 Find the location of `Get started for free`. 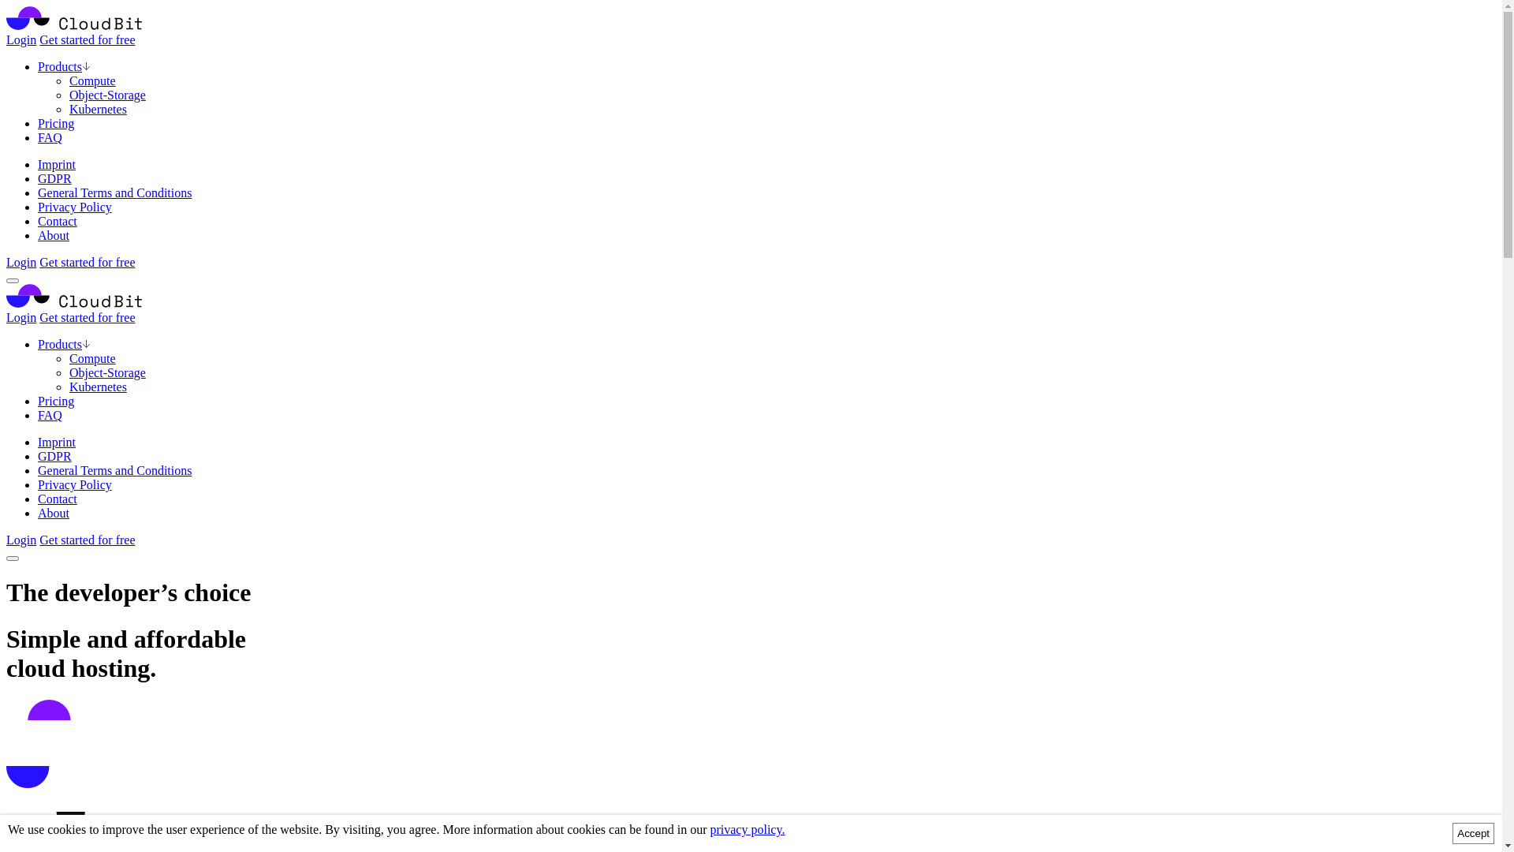

Get started for free is located at coordinates (87, 540).